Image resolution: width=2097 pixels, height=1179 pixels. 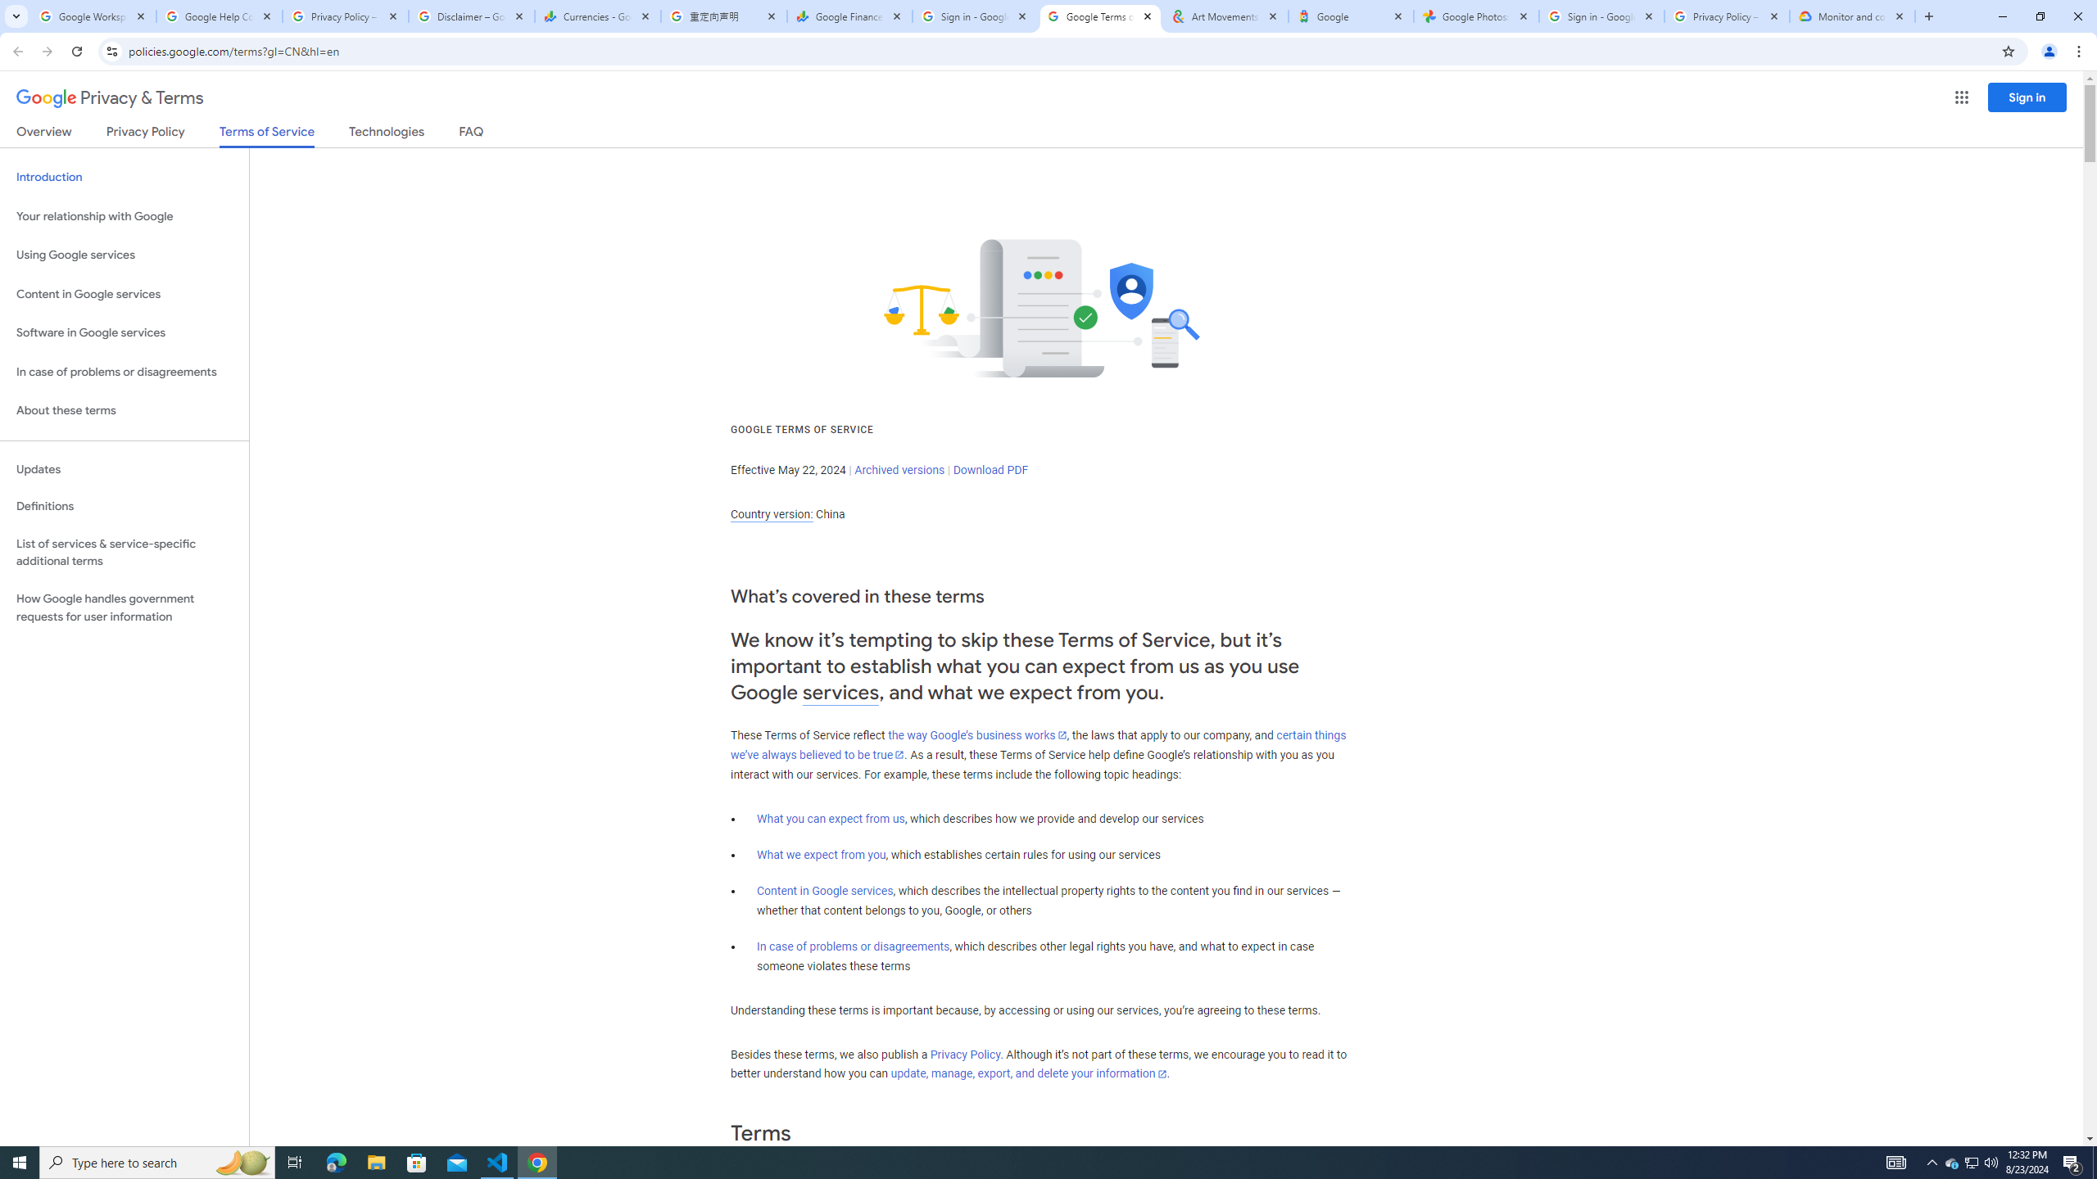 What do you see at coordinates (125, 552) in the screenshot?
I see `List of services & service-specific additional terms` at bounding box center [125, 552].